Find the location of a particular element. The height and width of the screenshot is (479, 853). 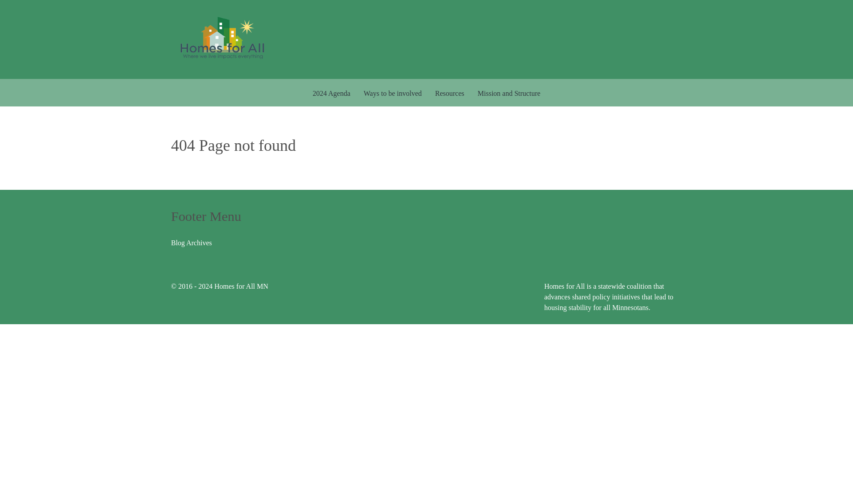

Mission and Structure is located at coordinates (508, 92).